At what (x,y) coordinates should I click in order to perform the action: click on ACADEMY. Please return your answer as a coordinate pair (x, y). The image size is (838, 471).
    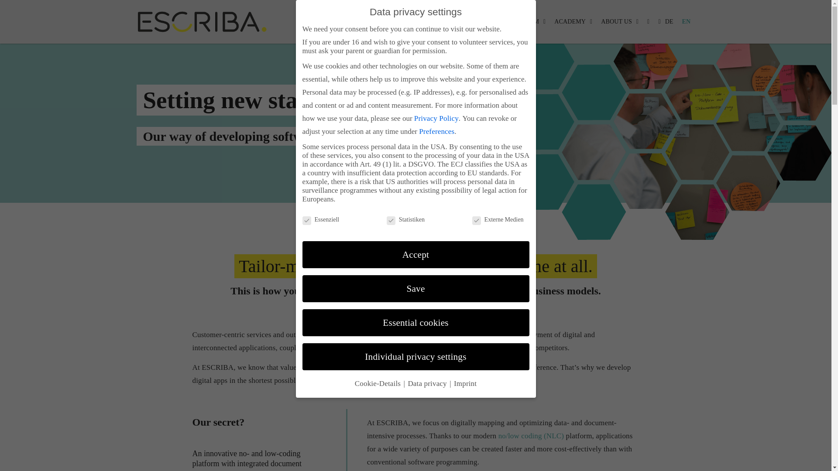
    Looking at the image, I should click on (573, 21).